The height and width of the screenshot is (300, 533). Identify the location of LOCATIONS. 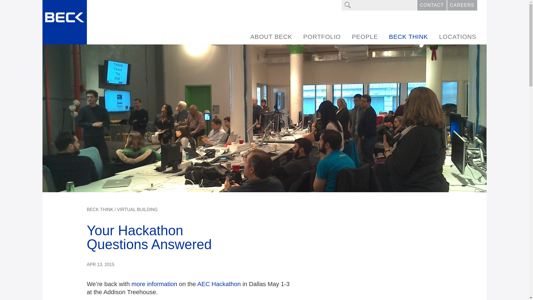
(457, 37).